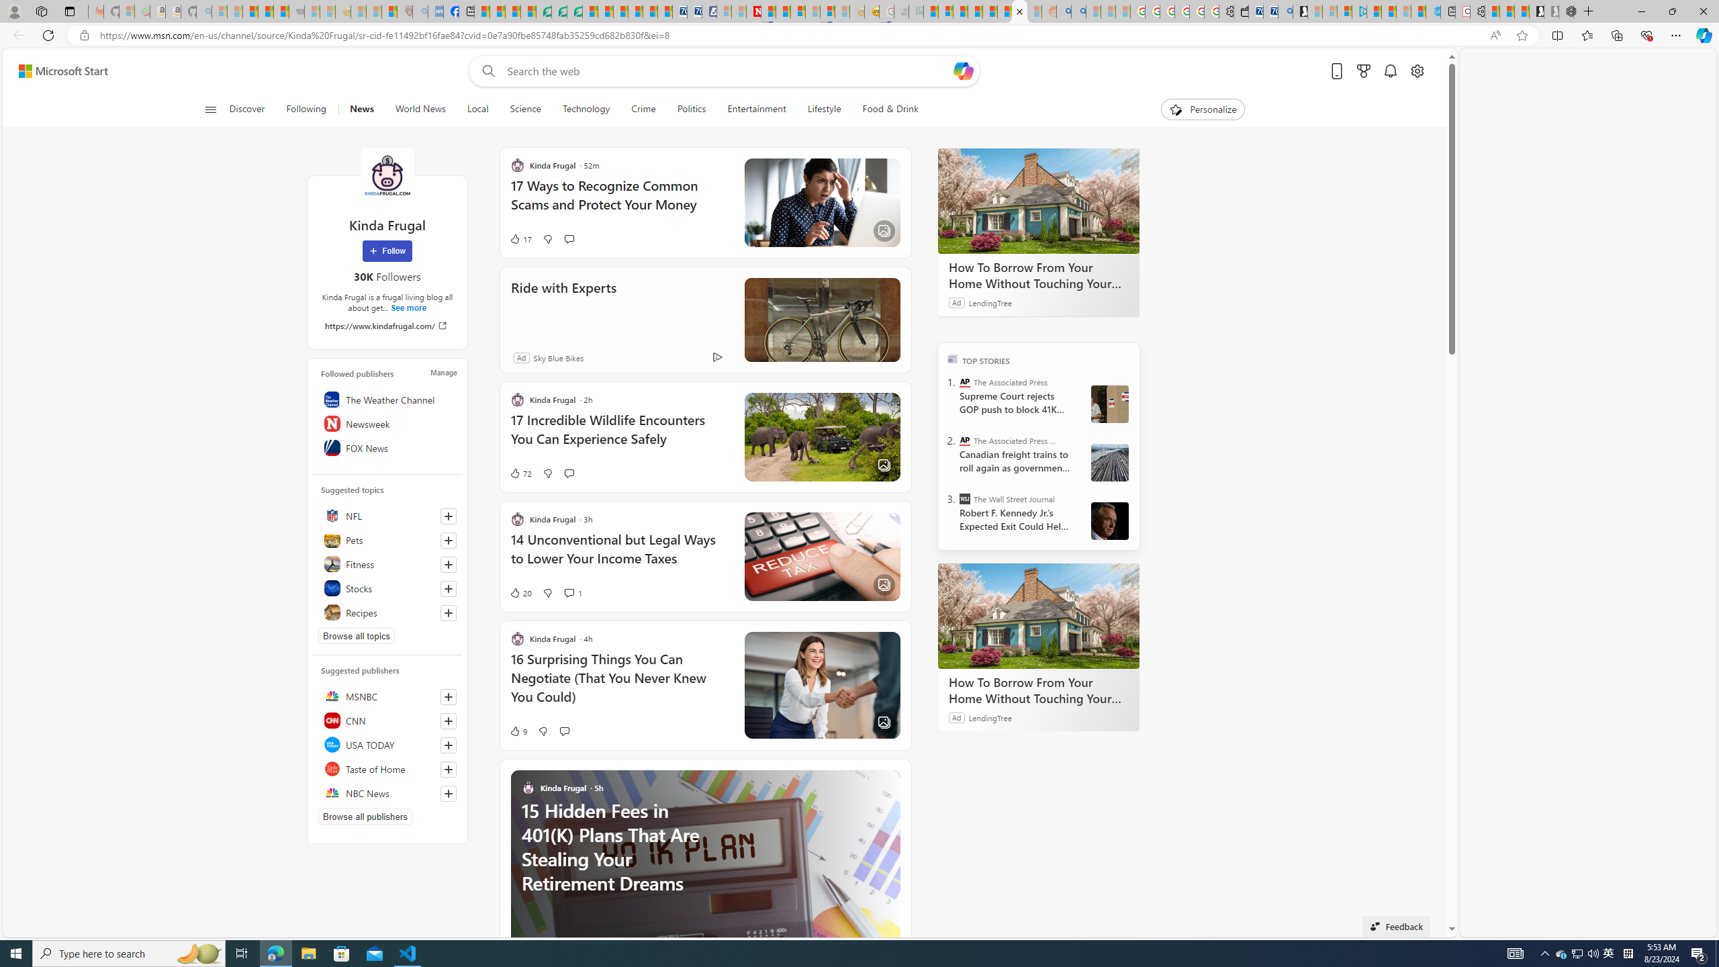  Describe the element at coordinates (358, 11) in the screenshot. I see `Recipes - MSN - Sleeping` at that location.